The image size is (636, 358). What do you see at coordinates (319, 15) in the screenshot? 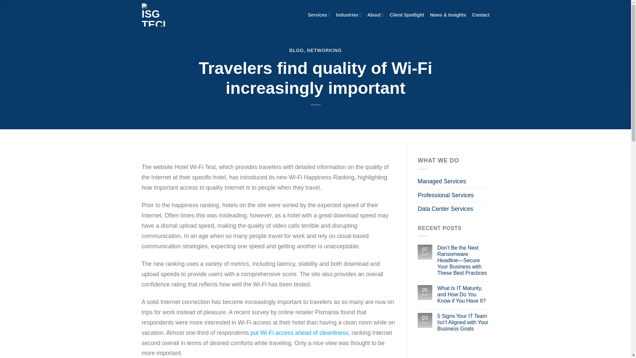
I see `Services` at bounding box center [319, 15].